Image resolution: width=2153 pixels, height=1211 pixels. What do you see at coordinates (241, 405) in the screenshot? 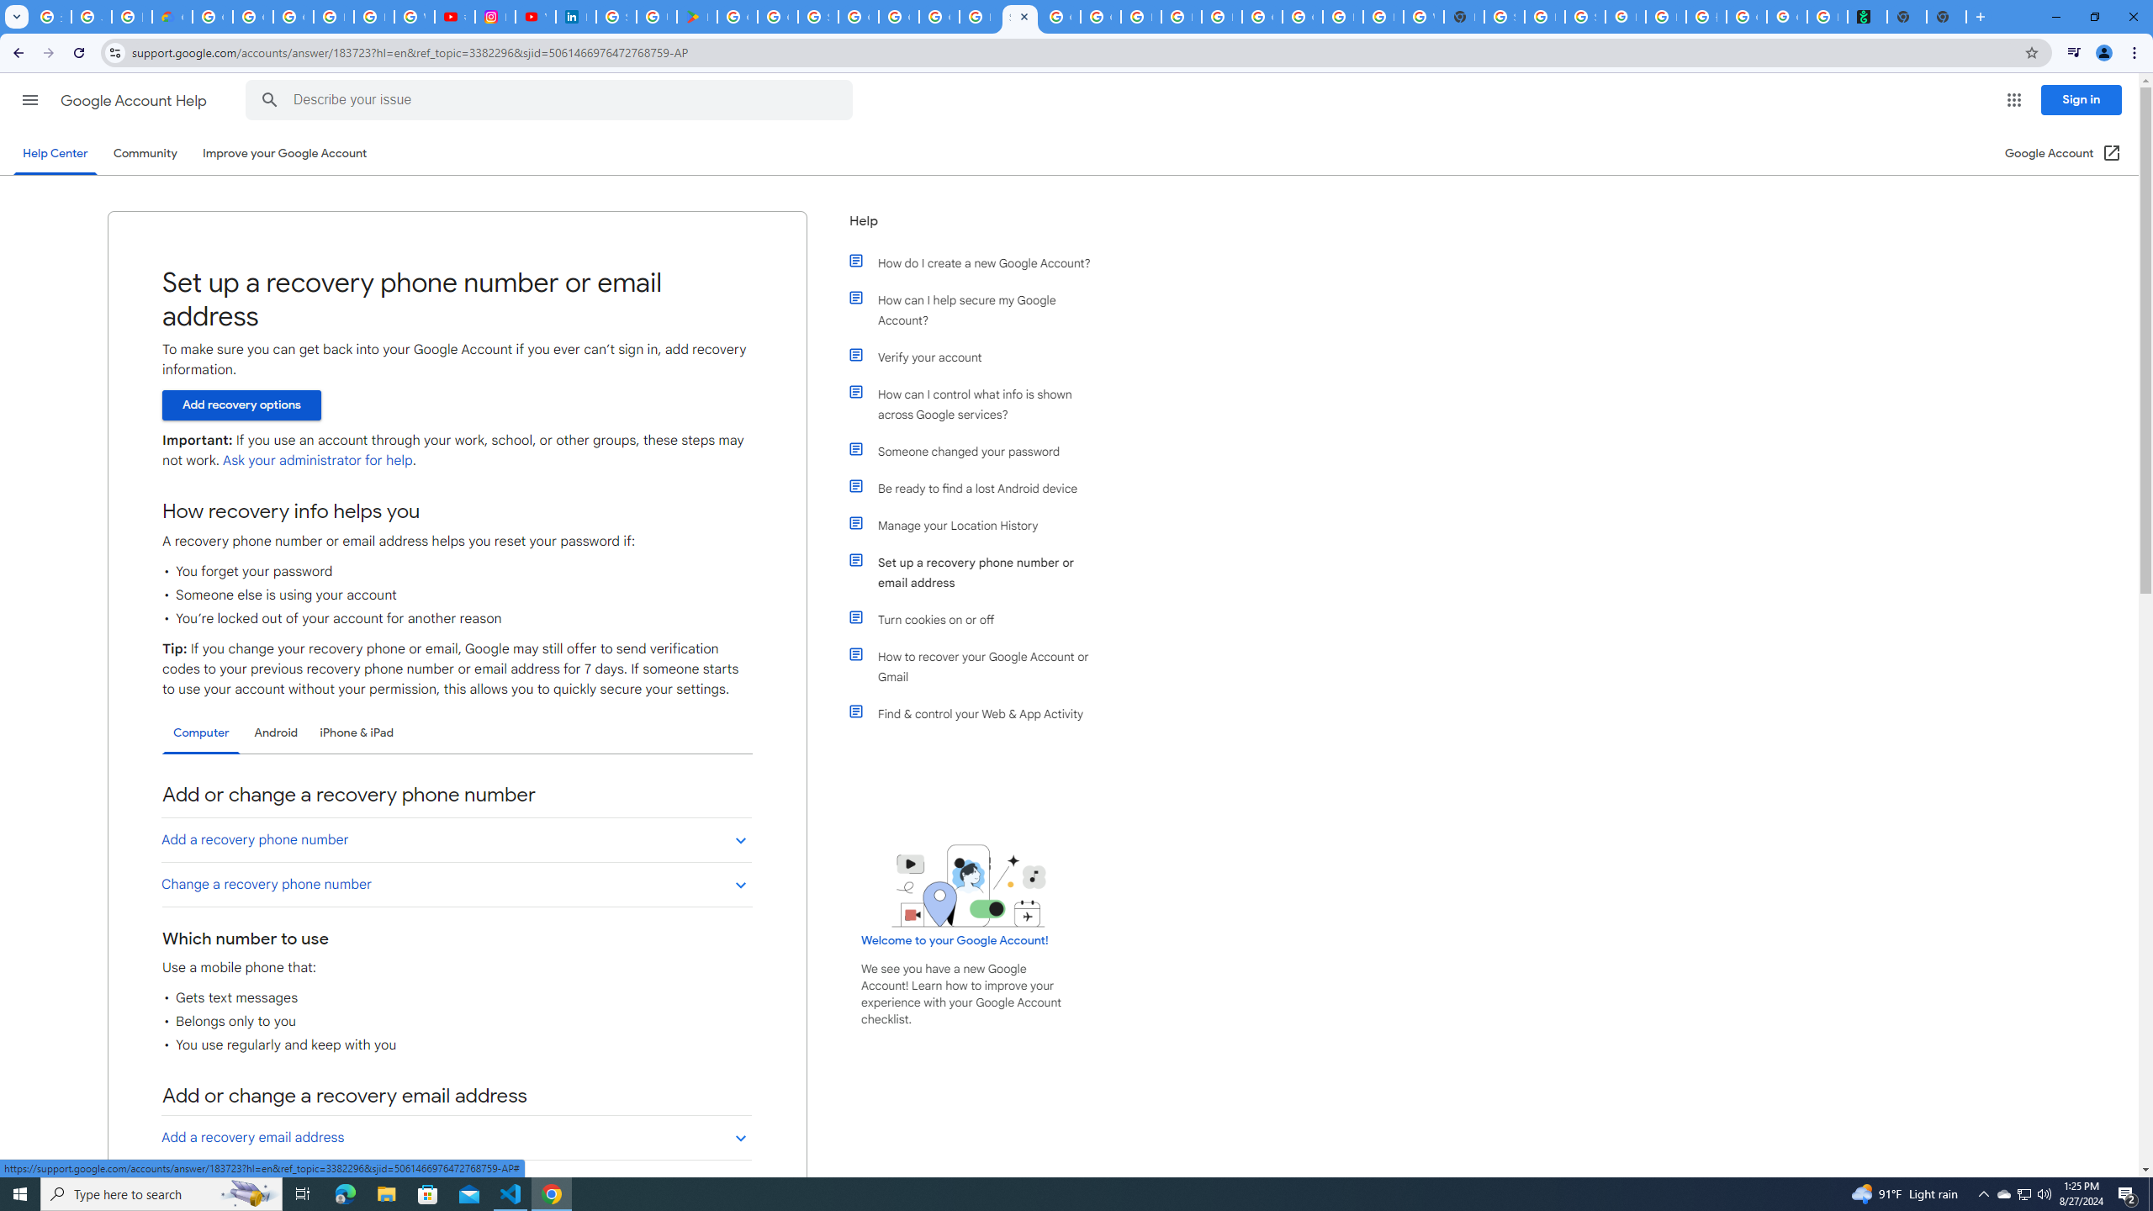
I see `Add recovery options` at bounding box center [241, 405].